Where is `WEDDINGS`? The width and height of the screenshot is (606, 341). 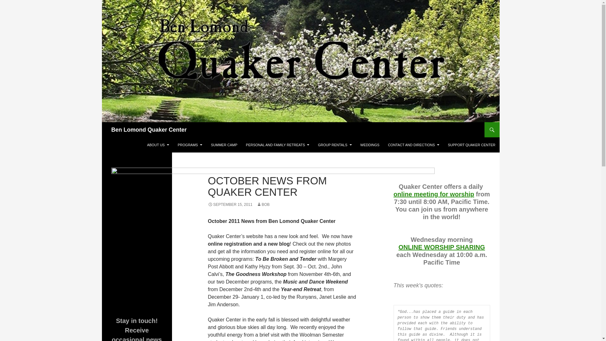
WEDDINGS is located at coordinates (370, 145).